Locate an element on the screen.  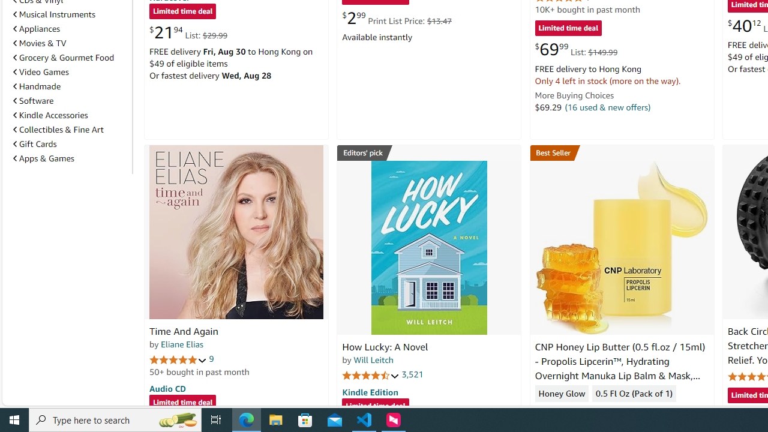
Software is located at coordinates (70, 100).